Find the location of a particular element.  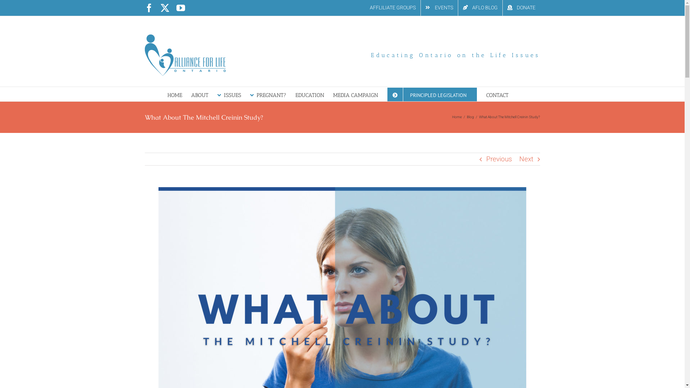

EDUCATION is located at coordinates (310, 94).